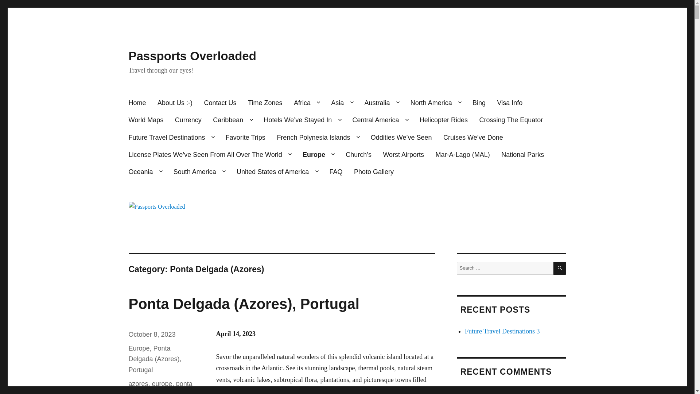 The height and width of the screenshot is (394, 700). What do you see at coordinates (137, 103) in the screenshot?
I see `Home` at bounding box center [137, 103].